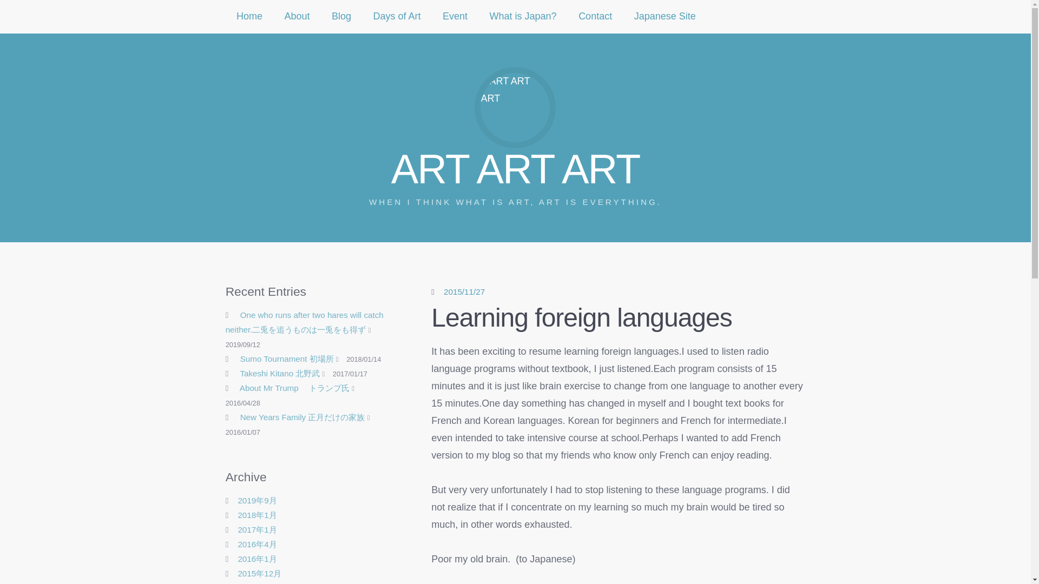 The width and height of the screenshot is (1039, 584). Describe the element at coordinates (342, 16) in the screenshot. I see `Blog` at that location.